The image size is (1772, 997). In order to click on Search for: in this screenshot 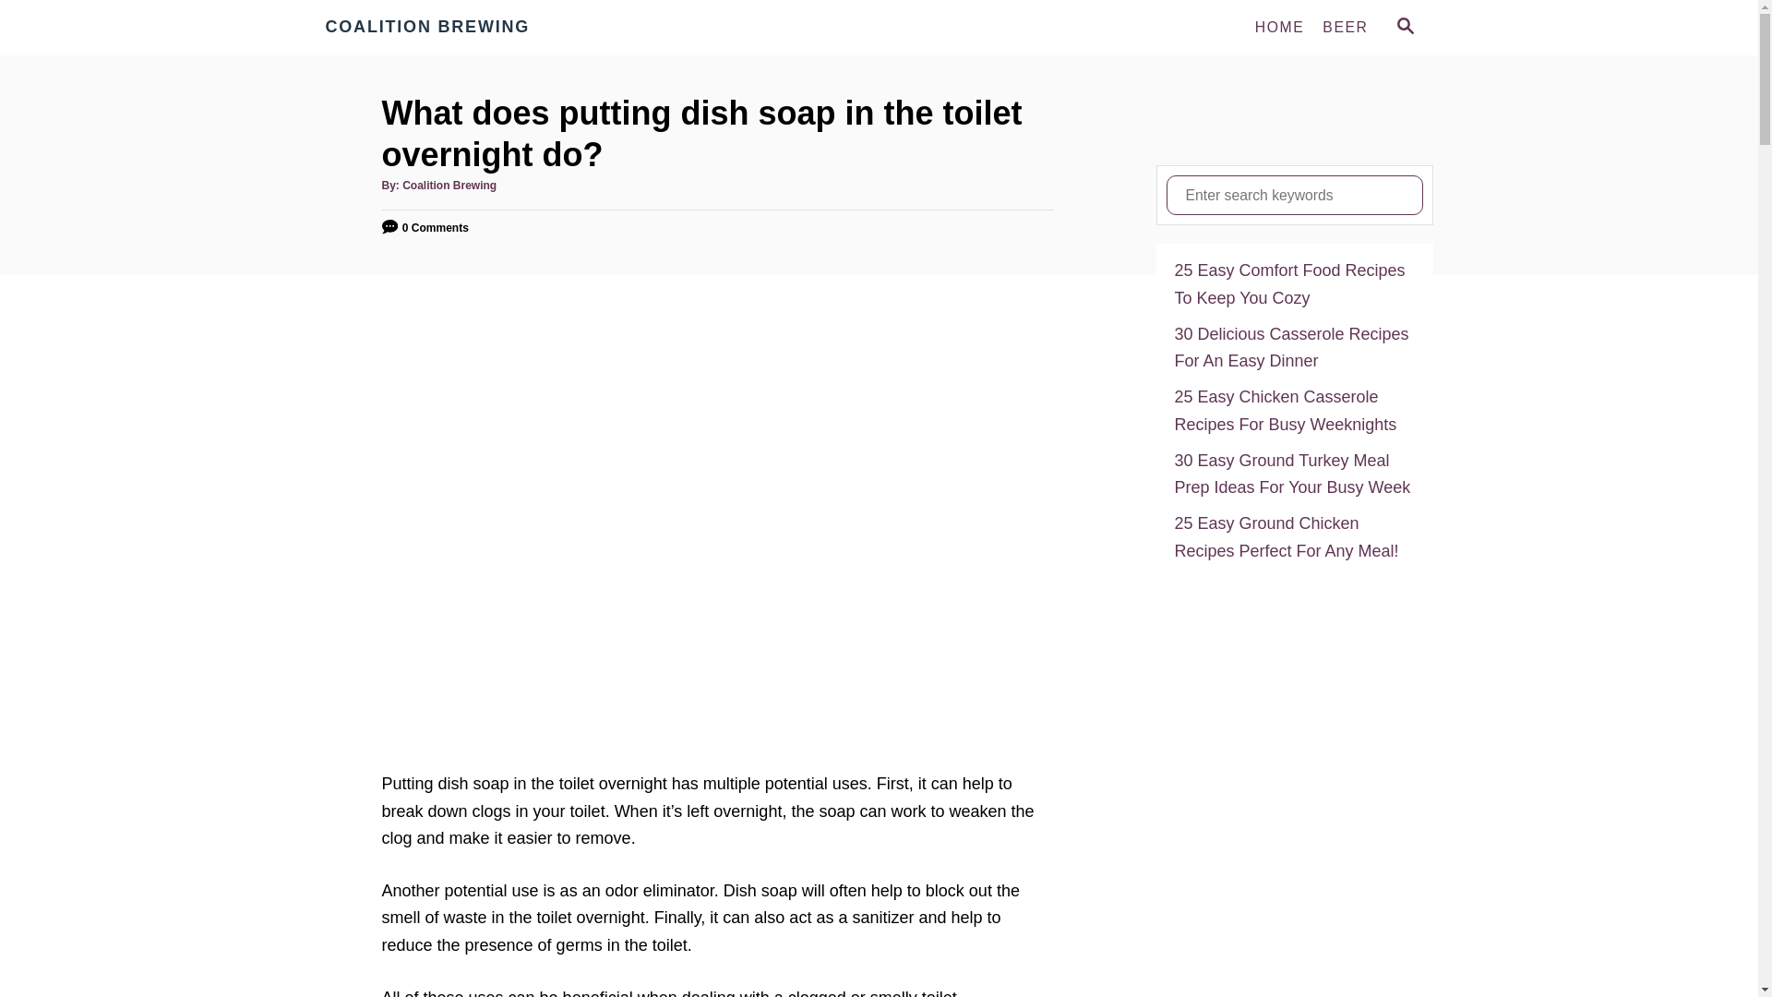, I will do `click(1294, 196)`.